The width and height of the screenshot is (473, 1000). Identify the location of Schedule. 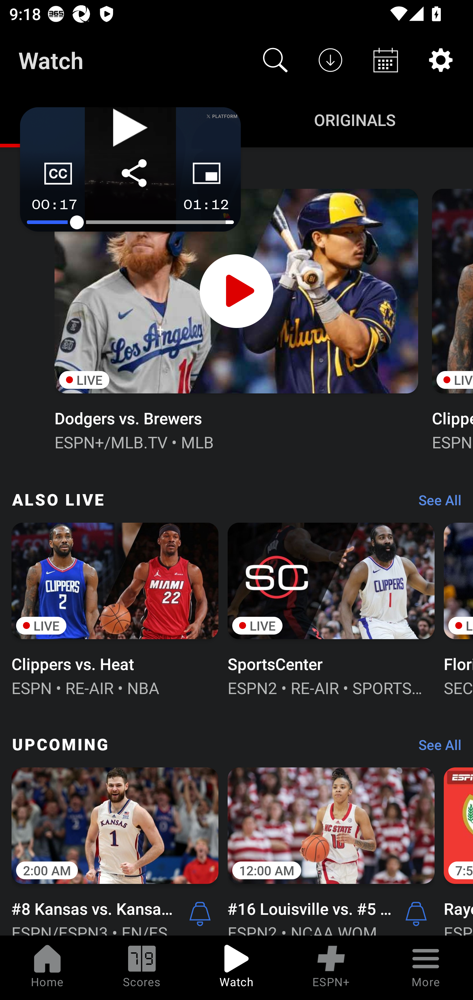
(386, 60).